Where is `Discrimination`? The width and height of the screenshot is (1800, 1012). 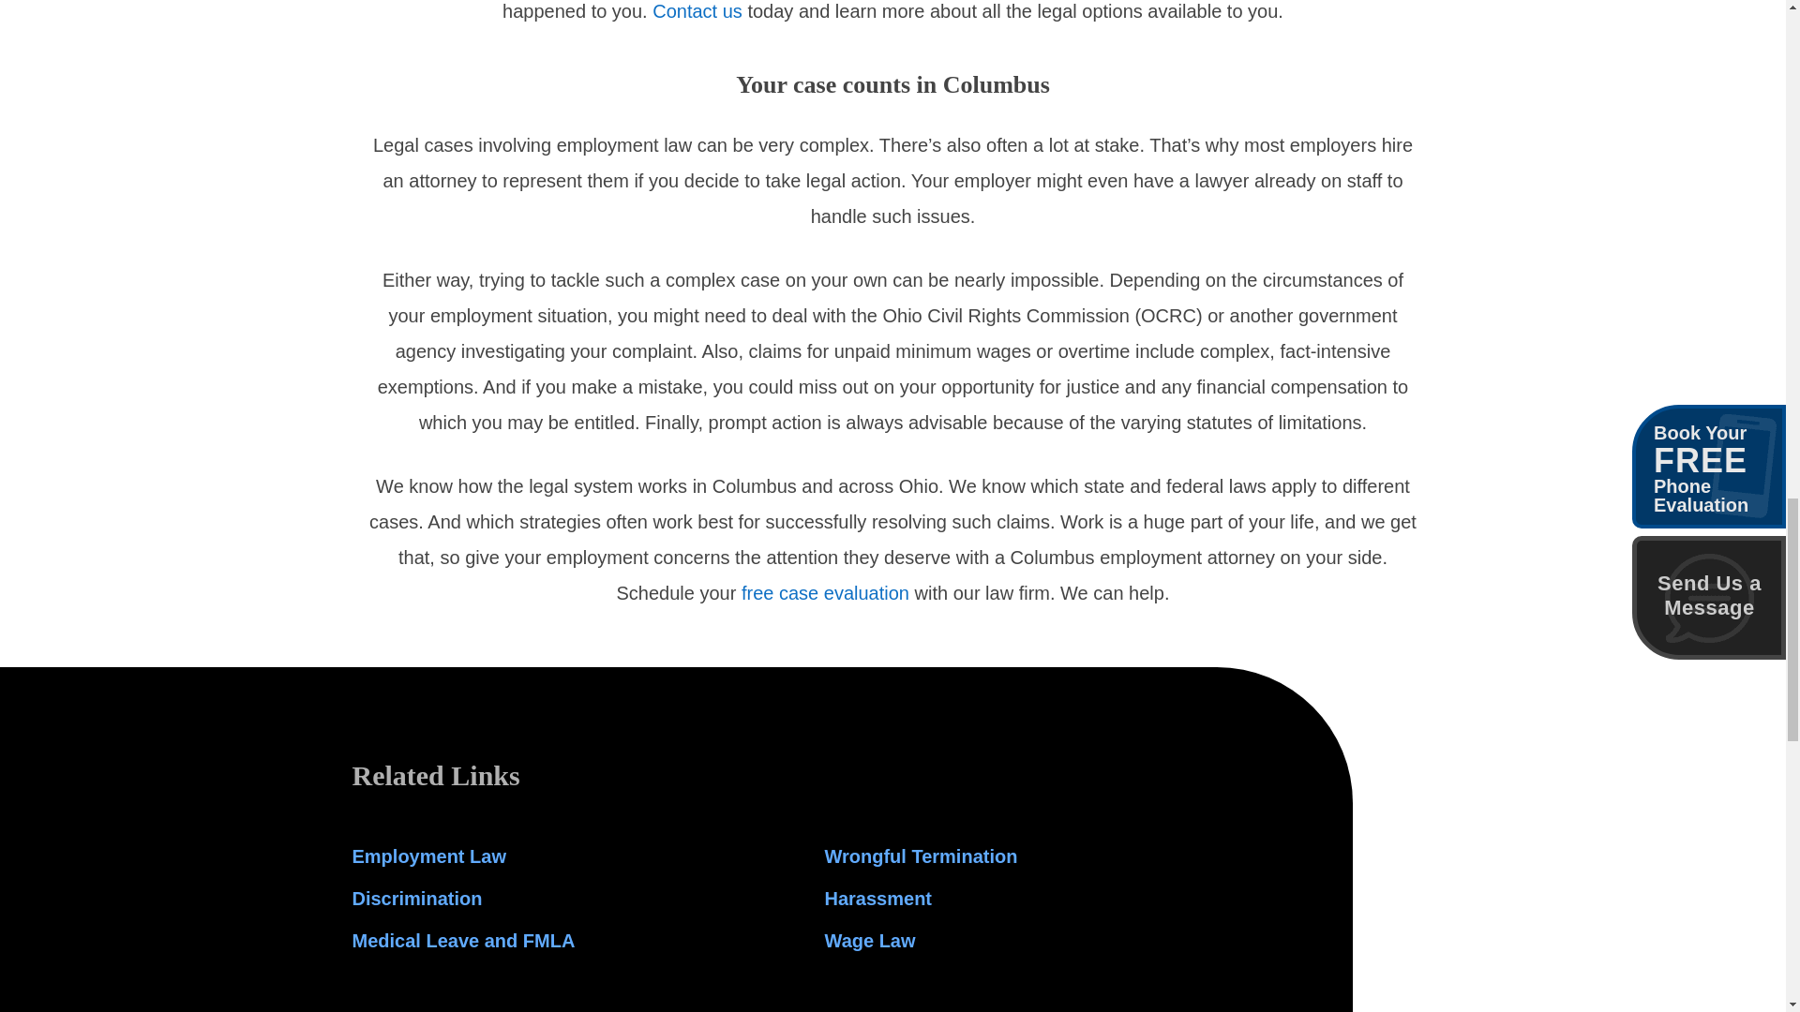 Discrimination is located at coordinates (417, 898).